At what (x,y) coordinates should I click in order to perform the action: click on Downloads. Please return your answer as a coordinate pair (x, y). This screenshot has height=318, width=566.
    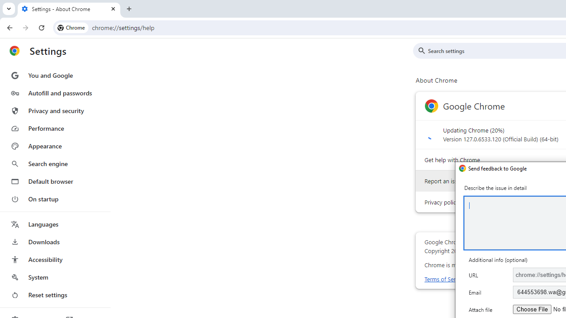
    Looking at the image, I should click on (55, 242).